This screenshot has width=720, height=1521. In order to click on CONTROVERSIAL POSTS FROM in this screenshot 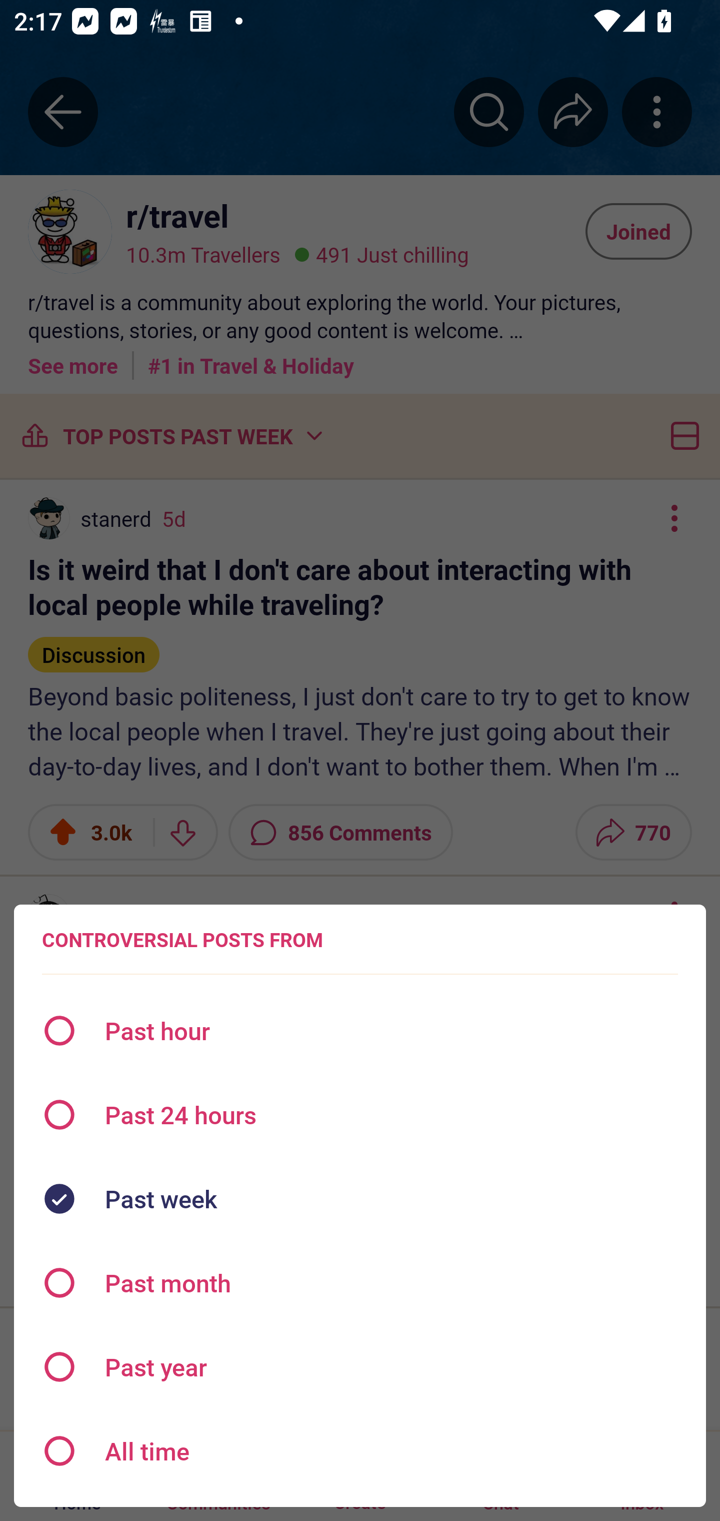, I will do `click(182, 940)`.